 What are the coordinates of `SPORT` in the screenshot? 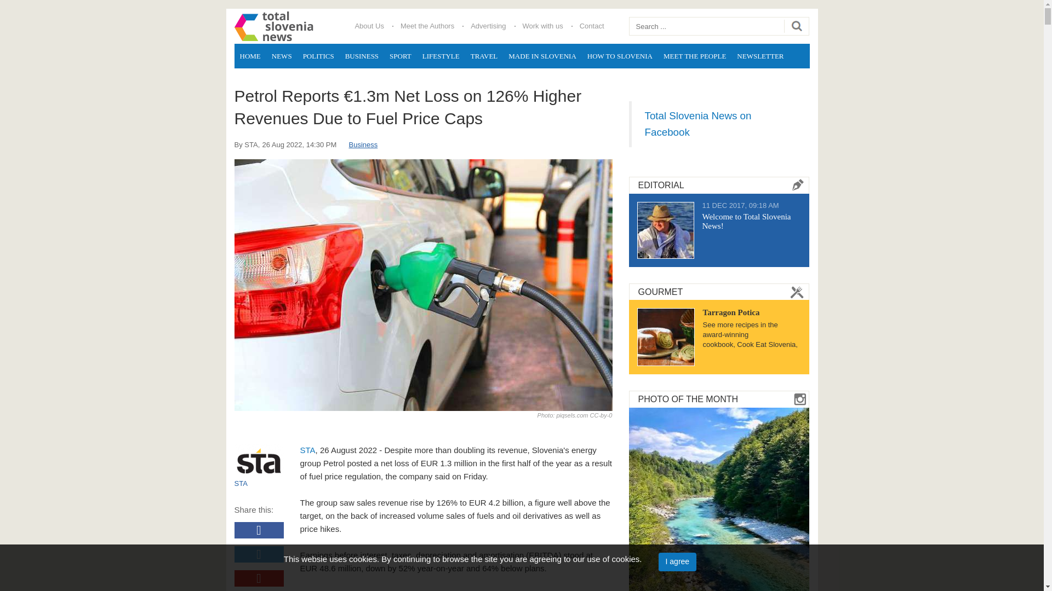 It's located at (400, 56).